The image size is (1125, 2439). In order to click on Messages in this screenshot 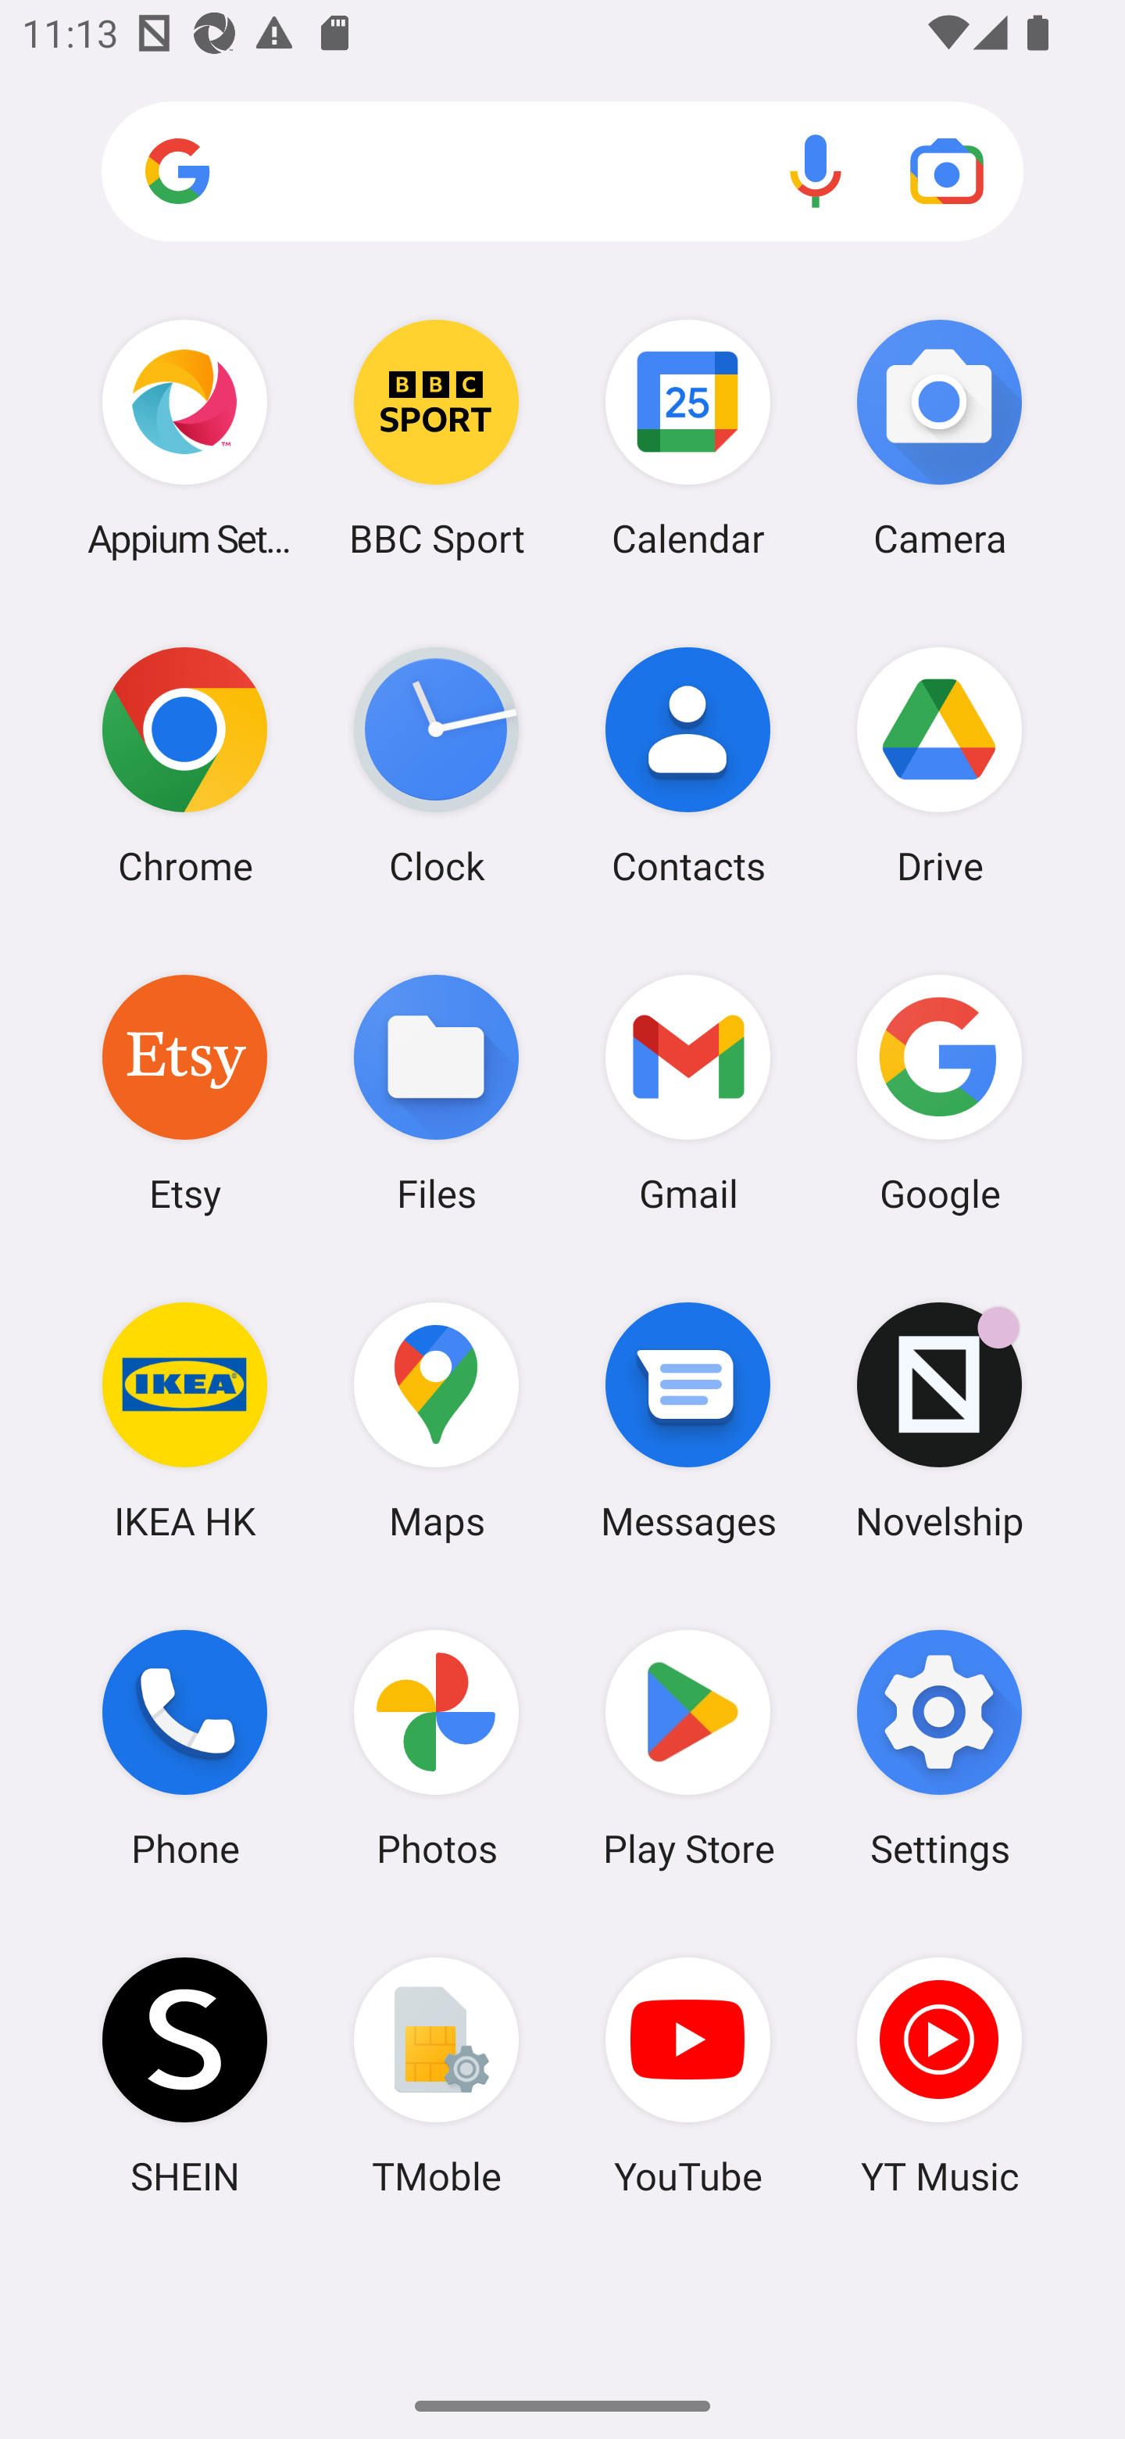, I will do `click(688, 1420)`.